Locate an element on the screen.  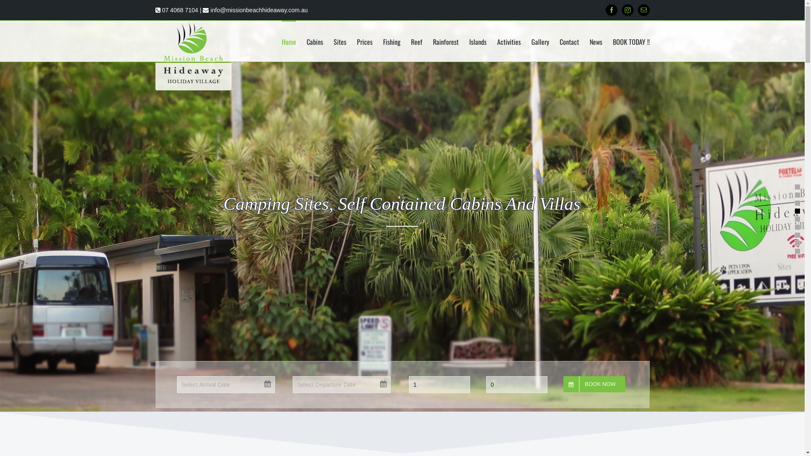
Facebook is located at coordinates (612, 10).